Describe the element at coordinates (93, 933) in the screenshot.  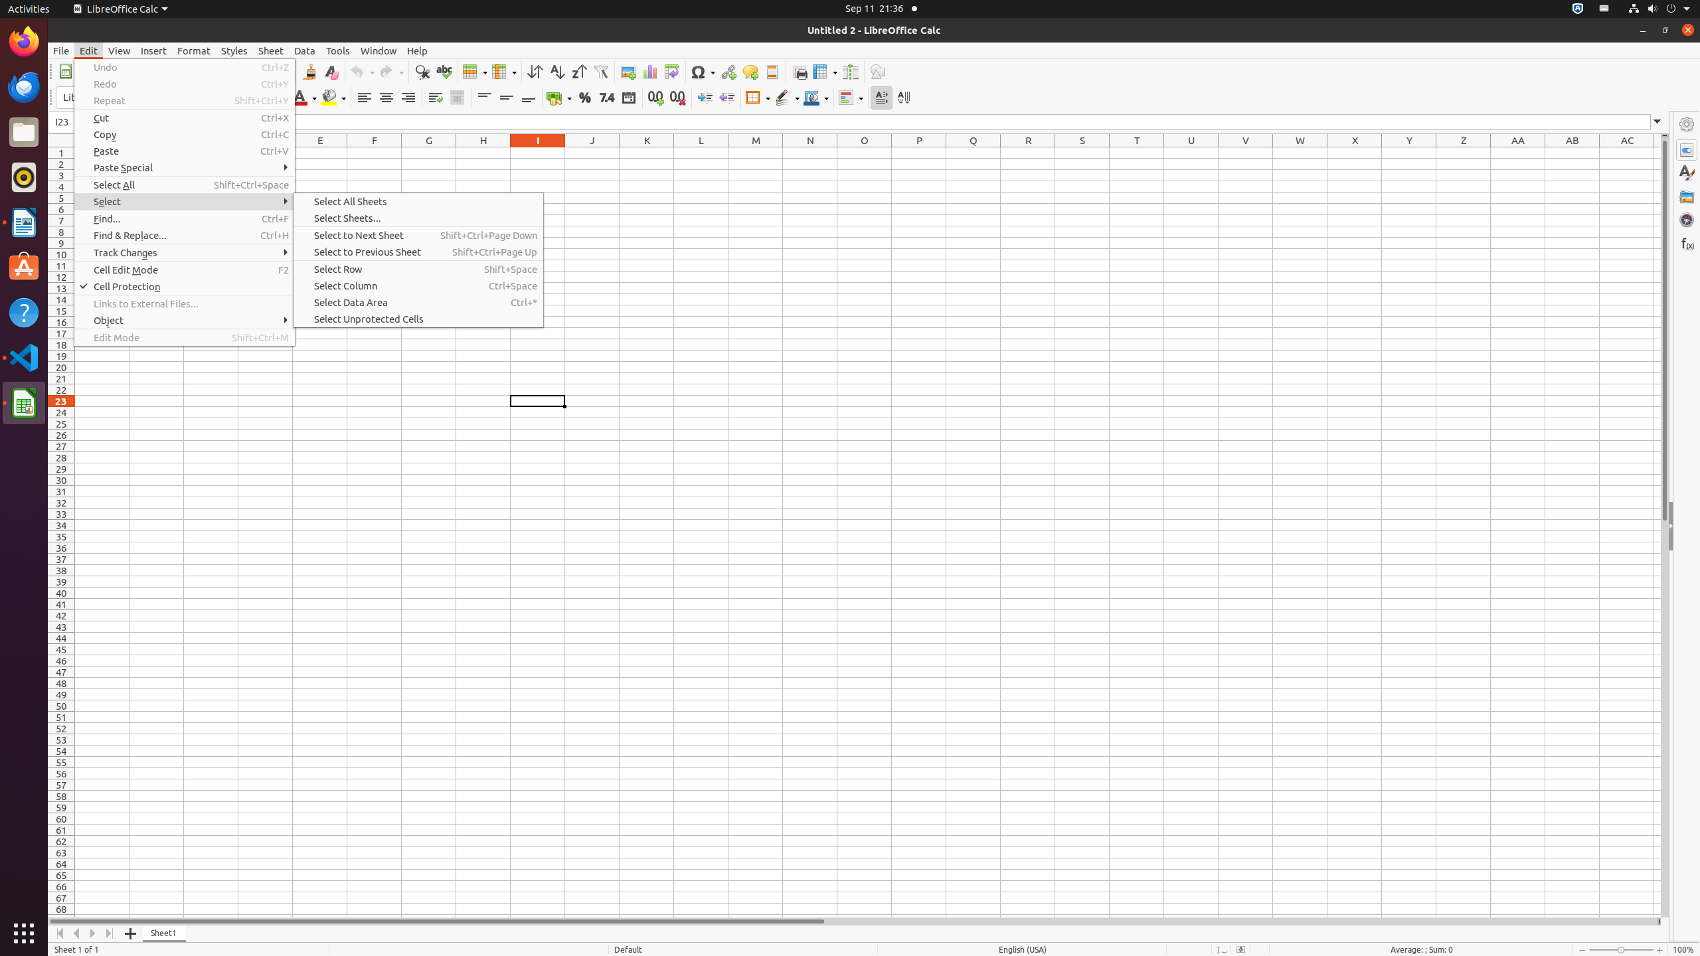
I see `Move Right` at that location.